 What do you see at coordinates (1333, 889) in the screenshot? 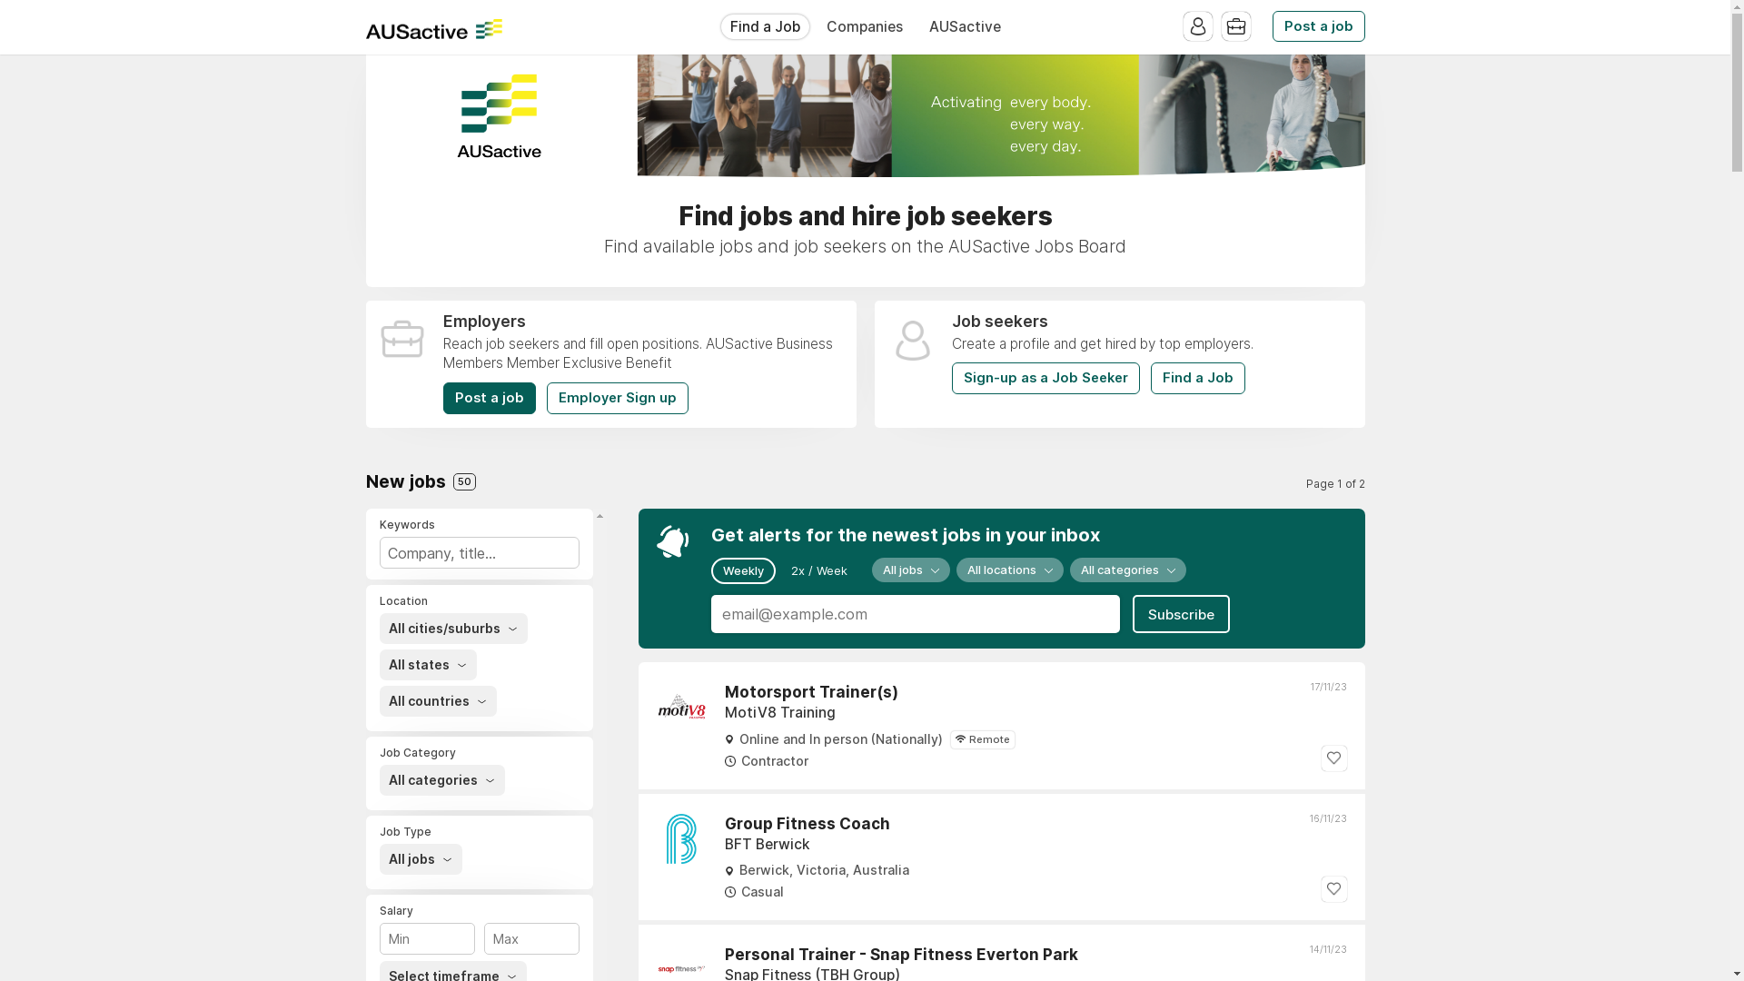
I see `Save job` at bounding box center [1333, 889].